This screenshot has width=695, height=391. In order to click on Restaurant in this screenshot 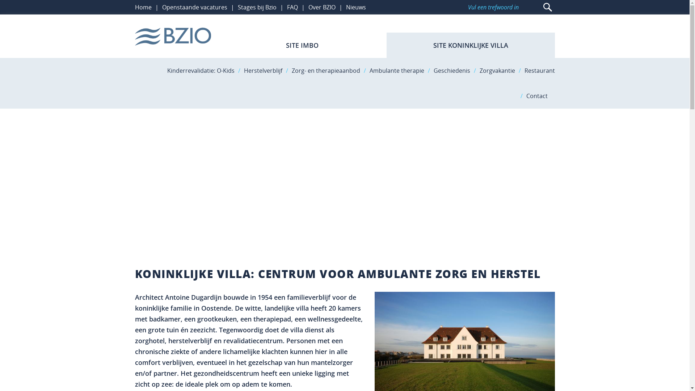, I will do `click(539, 71)`.